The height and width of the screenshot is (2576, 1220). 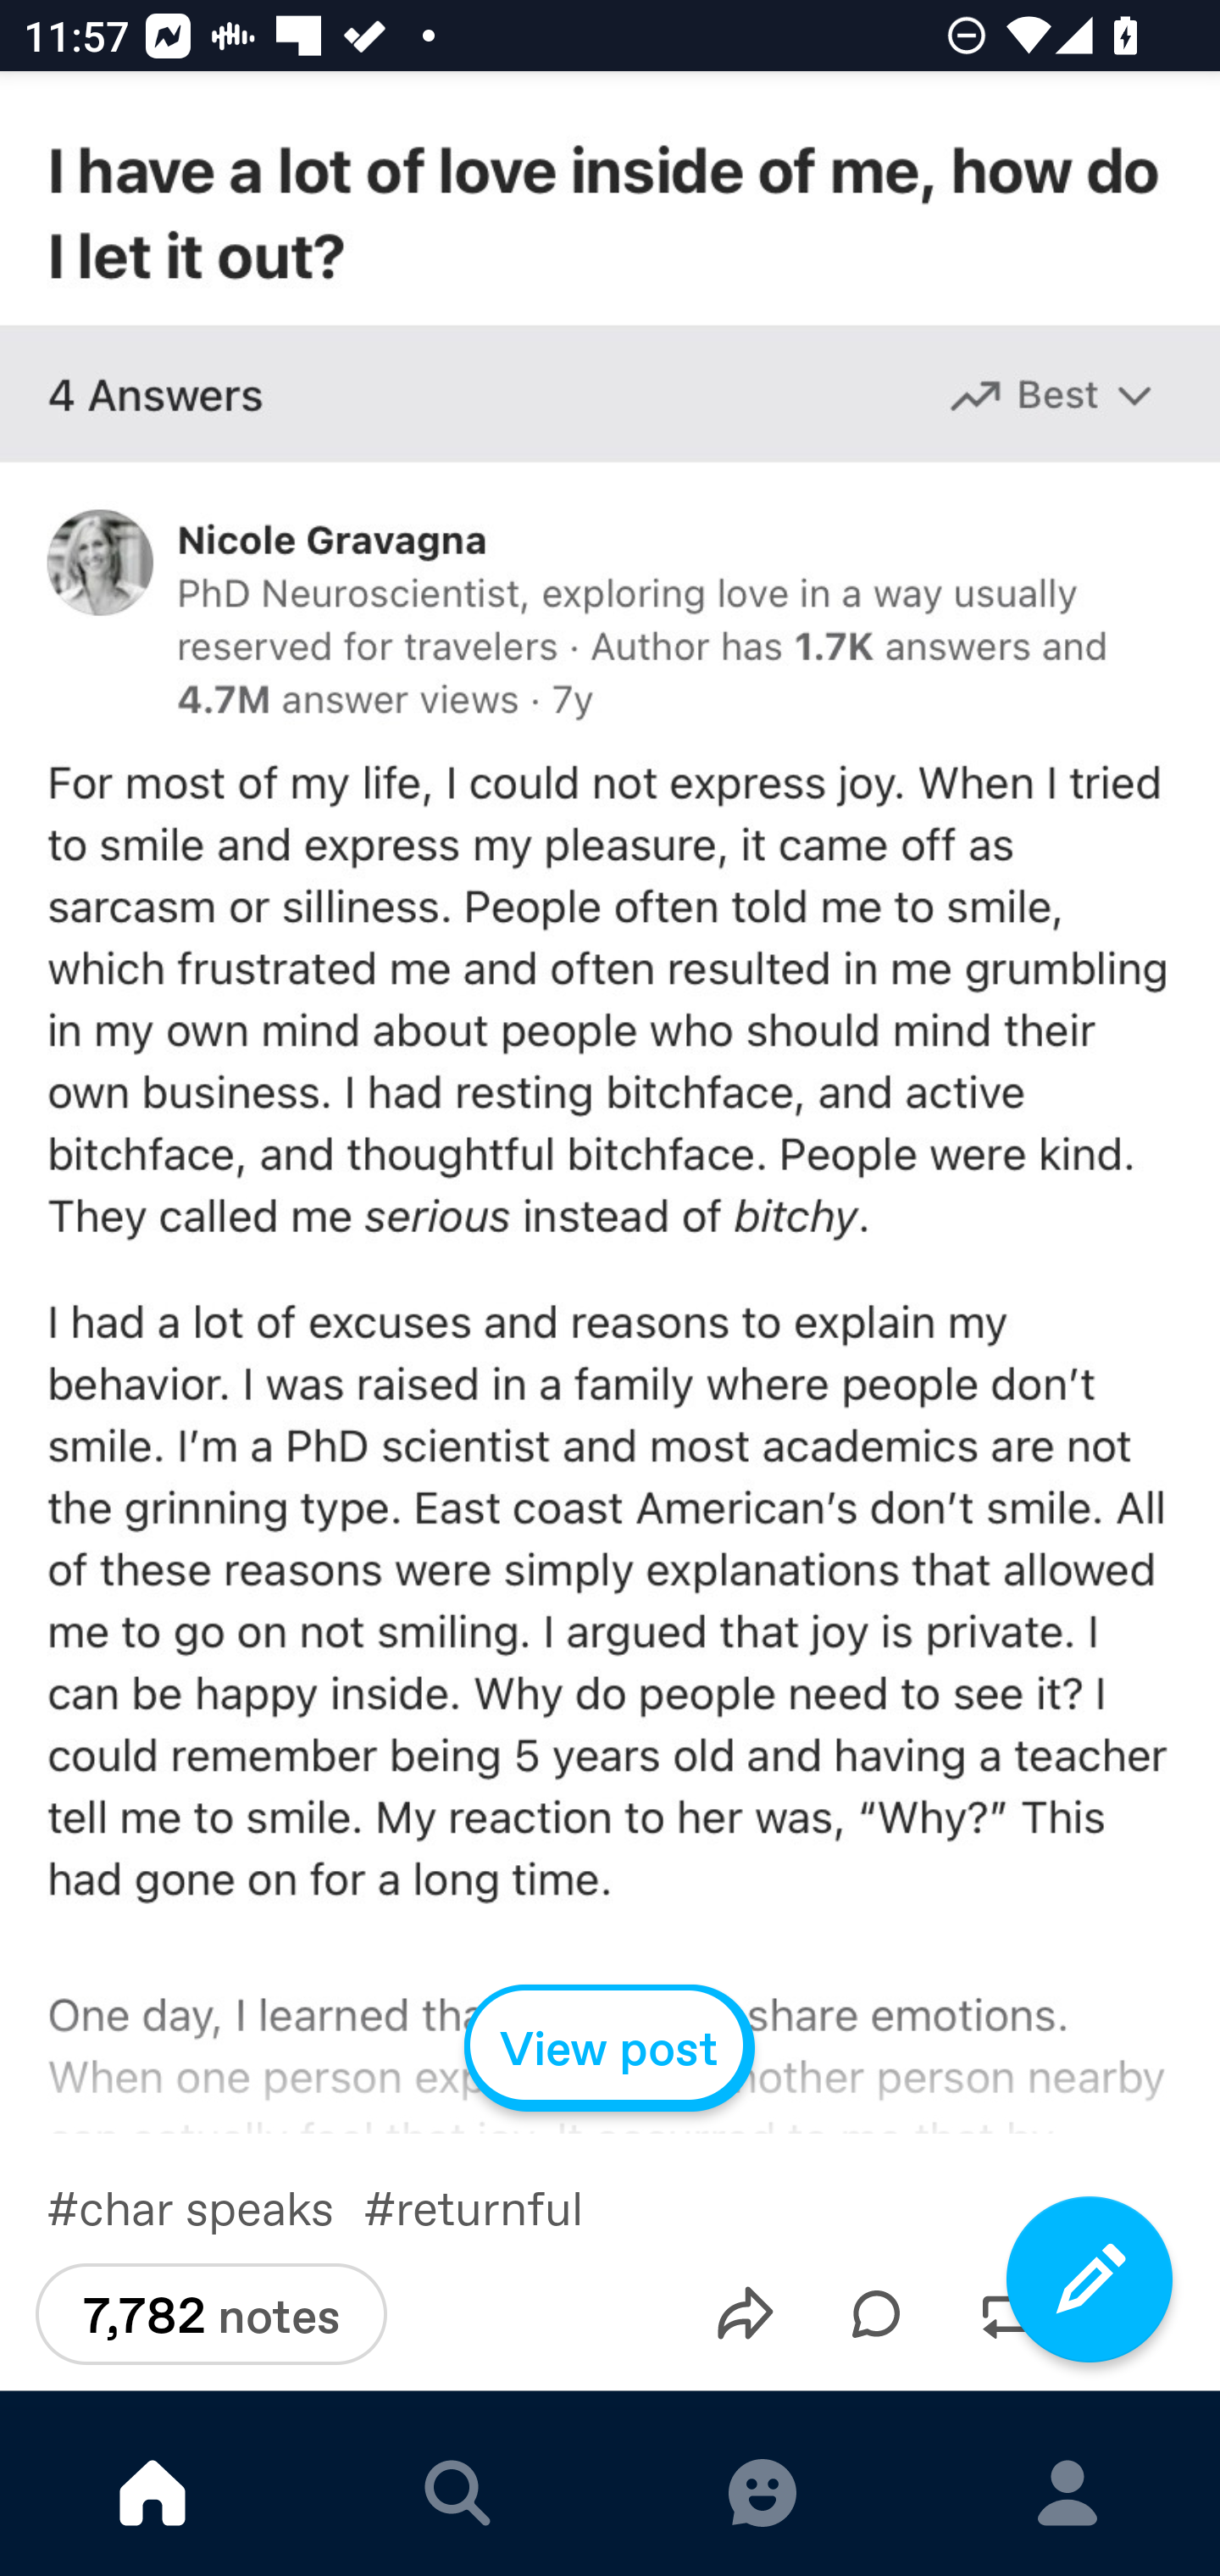 I want to click on MESSAGES, so click(x=762, y=2493).